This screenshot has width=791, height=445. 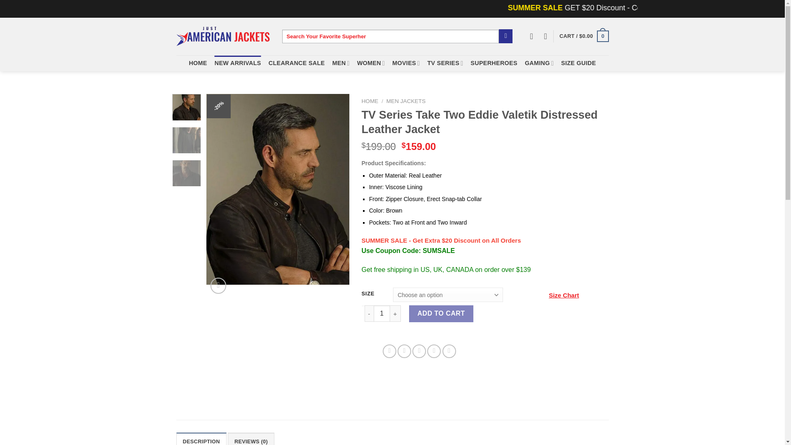 I want to click on Search, so click(x=506, y=36).